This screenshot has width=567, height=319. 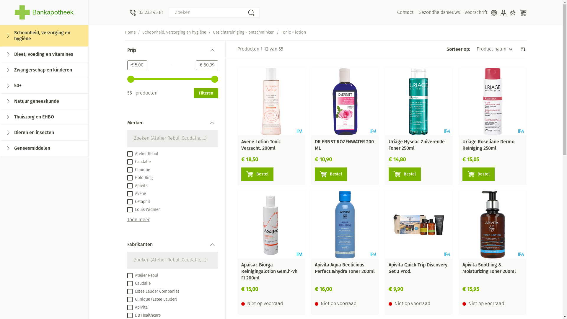 What do you see at coordinates (476, 13) in the screenshot?
I see `Voorschrift` at bounding box center [476, 13].